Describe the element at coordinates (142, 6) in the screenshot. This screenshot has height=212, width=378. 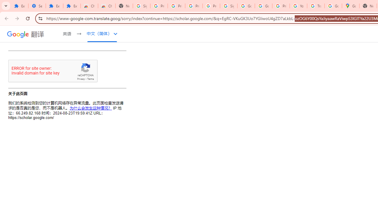
I see `Sign in - Google Accounts` at that location.